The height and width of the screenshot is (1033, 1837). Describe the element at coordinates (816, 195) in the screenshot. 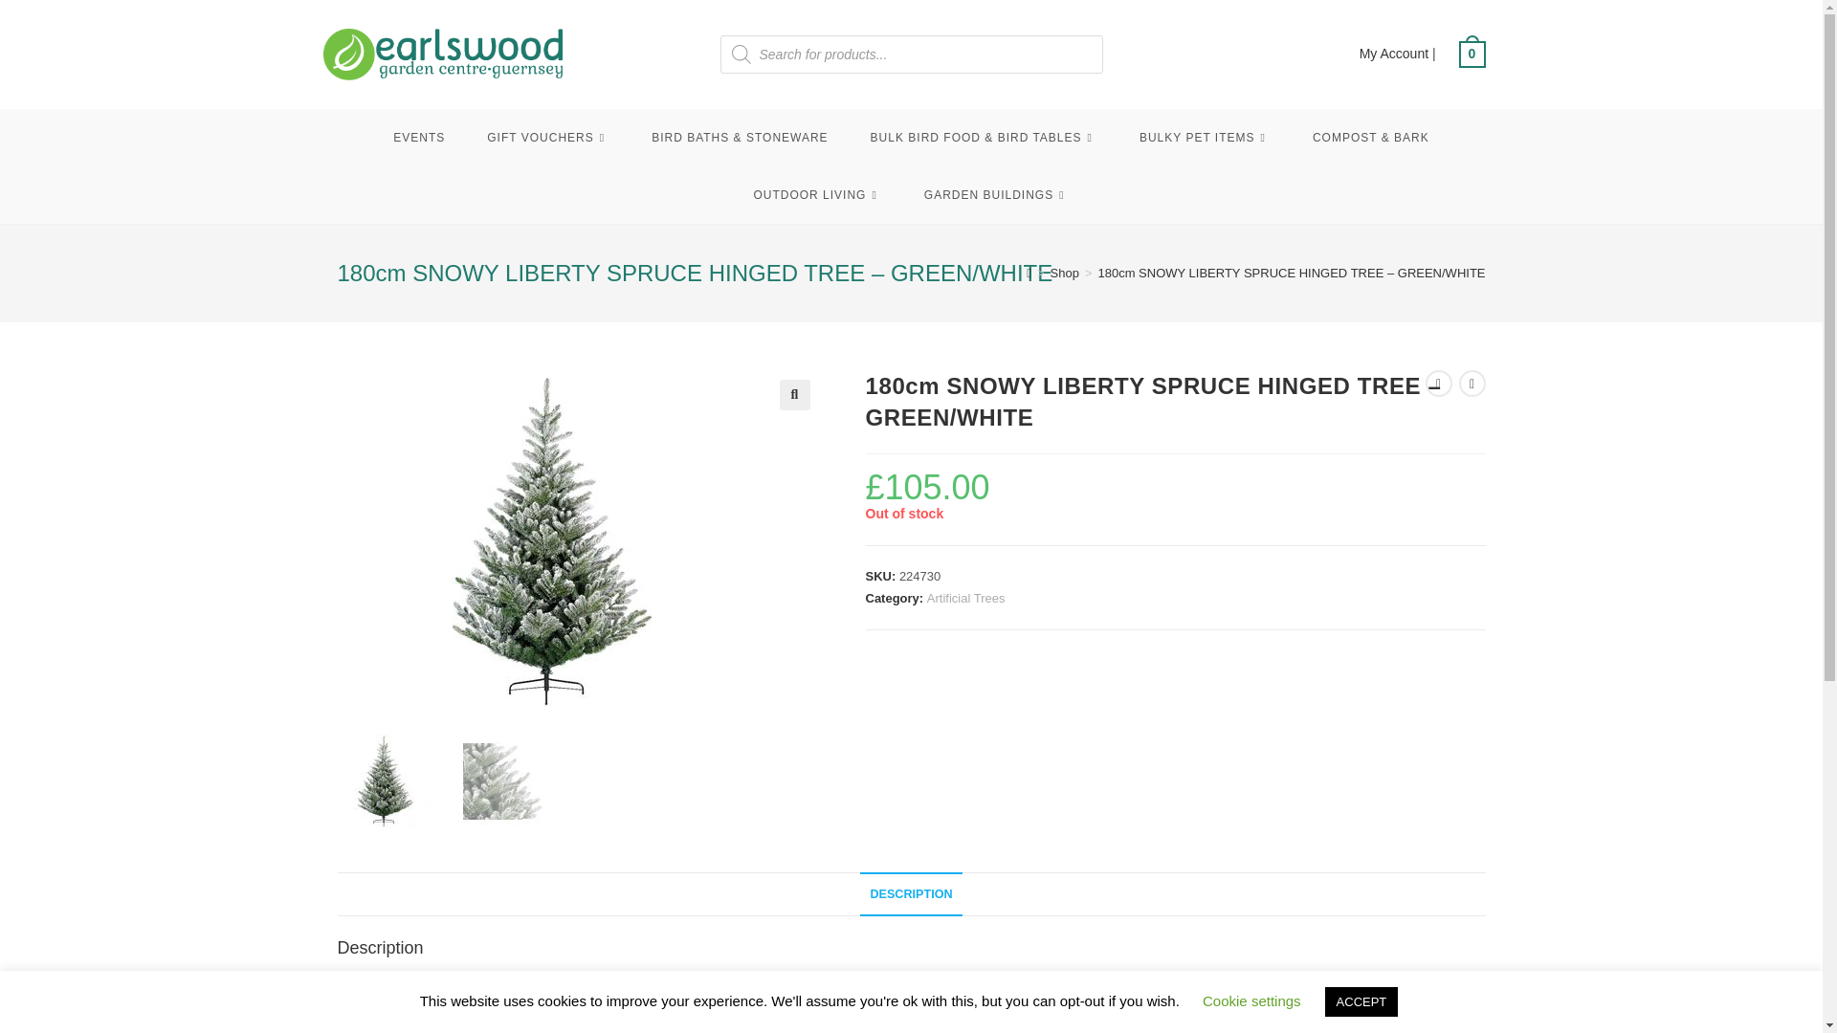

I see `OUTDOOR LIVING` at that location.